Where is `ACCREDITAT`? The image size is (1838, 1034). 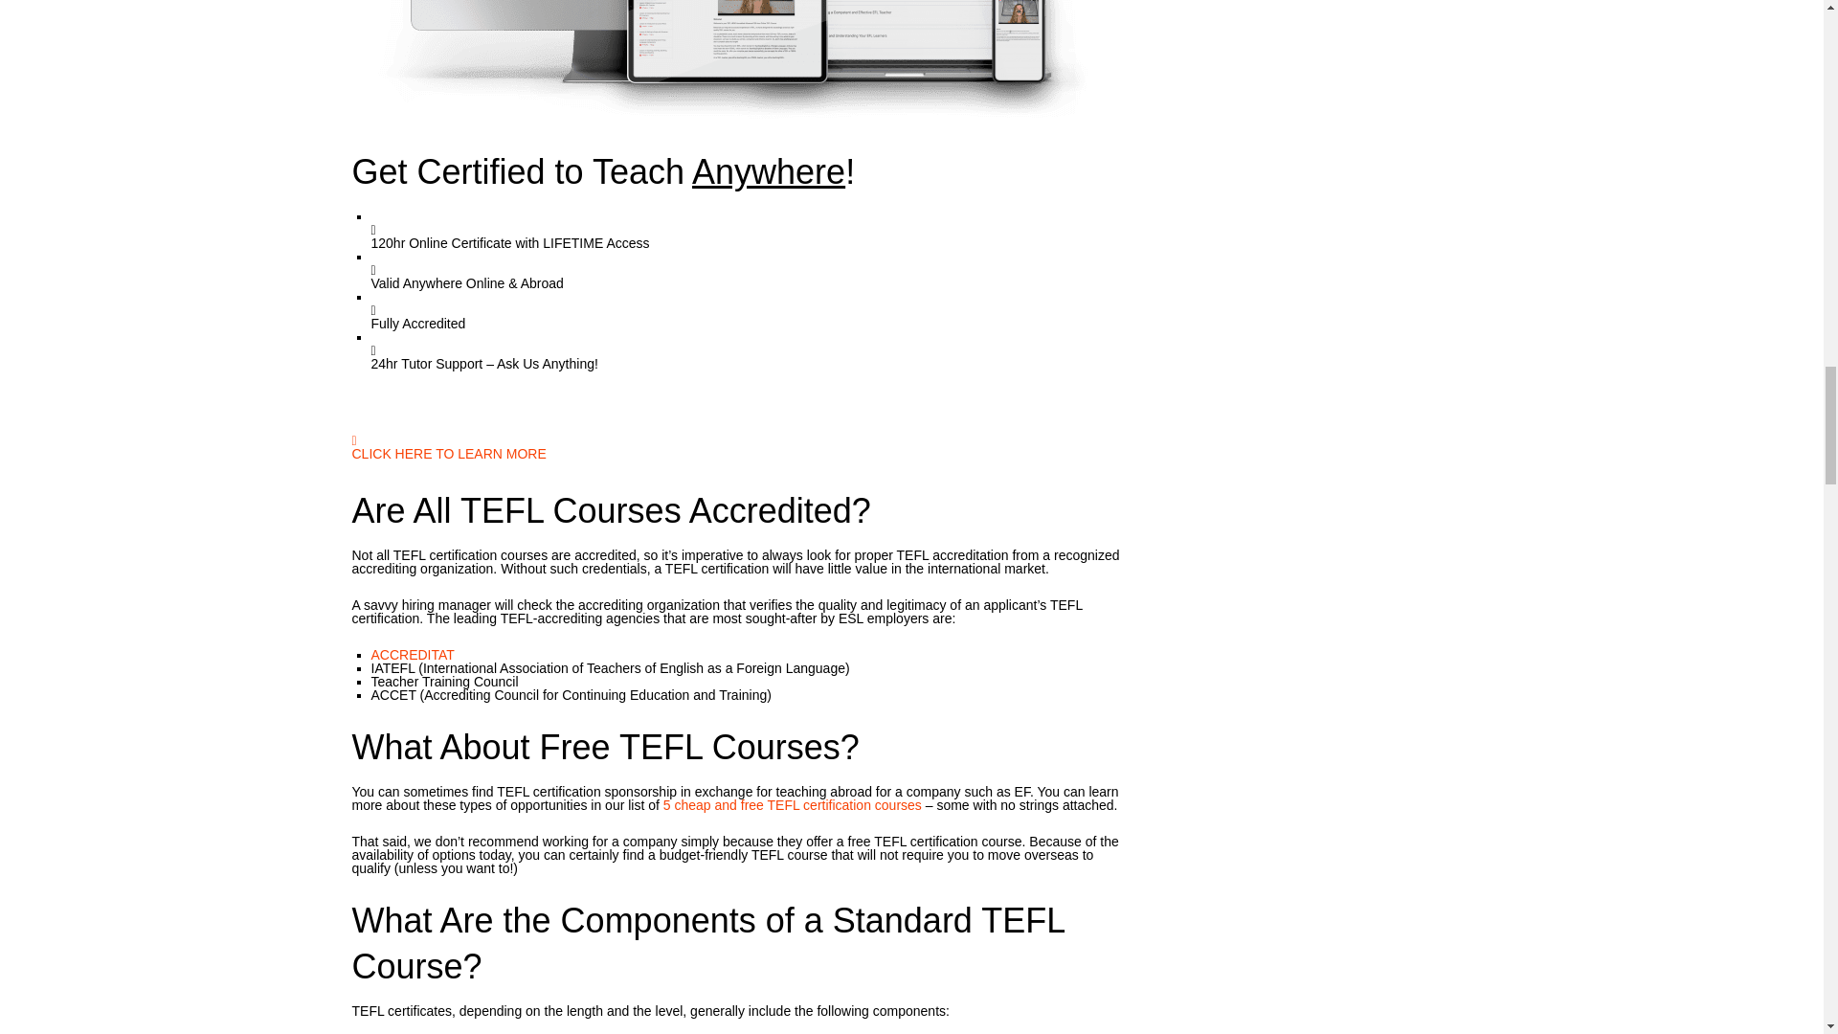 ACCREDITAT is located at coordinates (412, 655).